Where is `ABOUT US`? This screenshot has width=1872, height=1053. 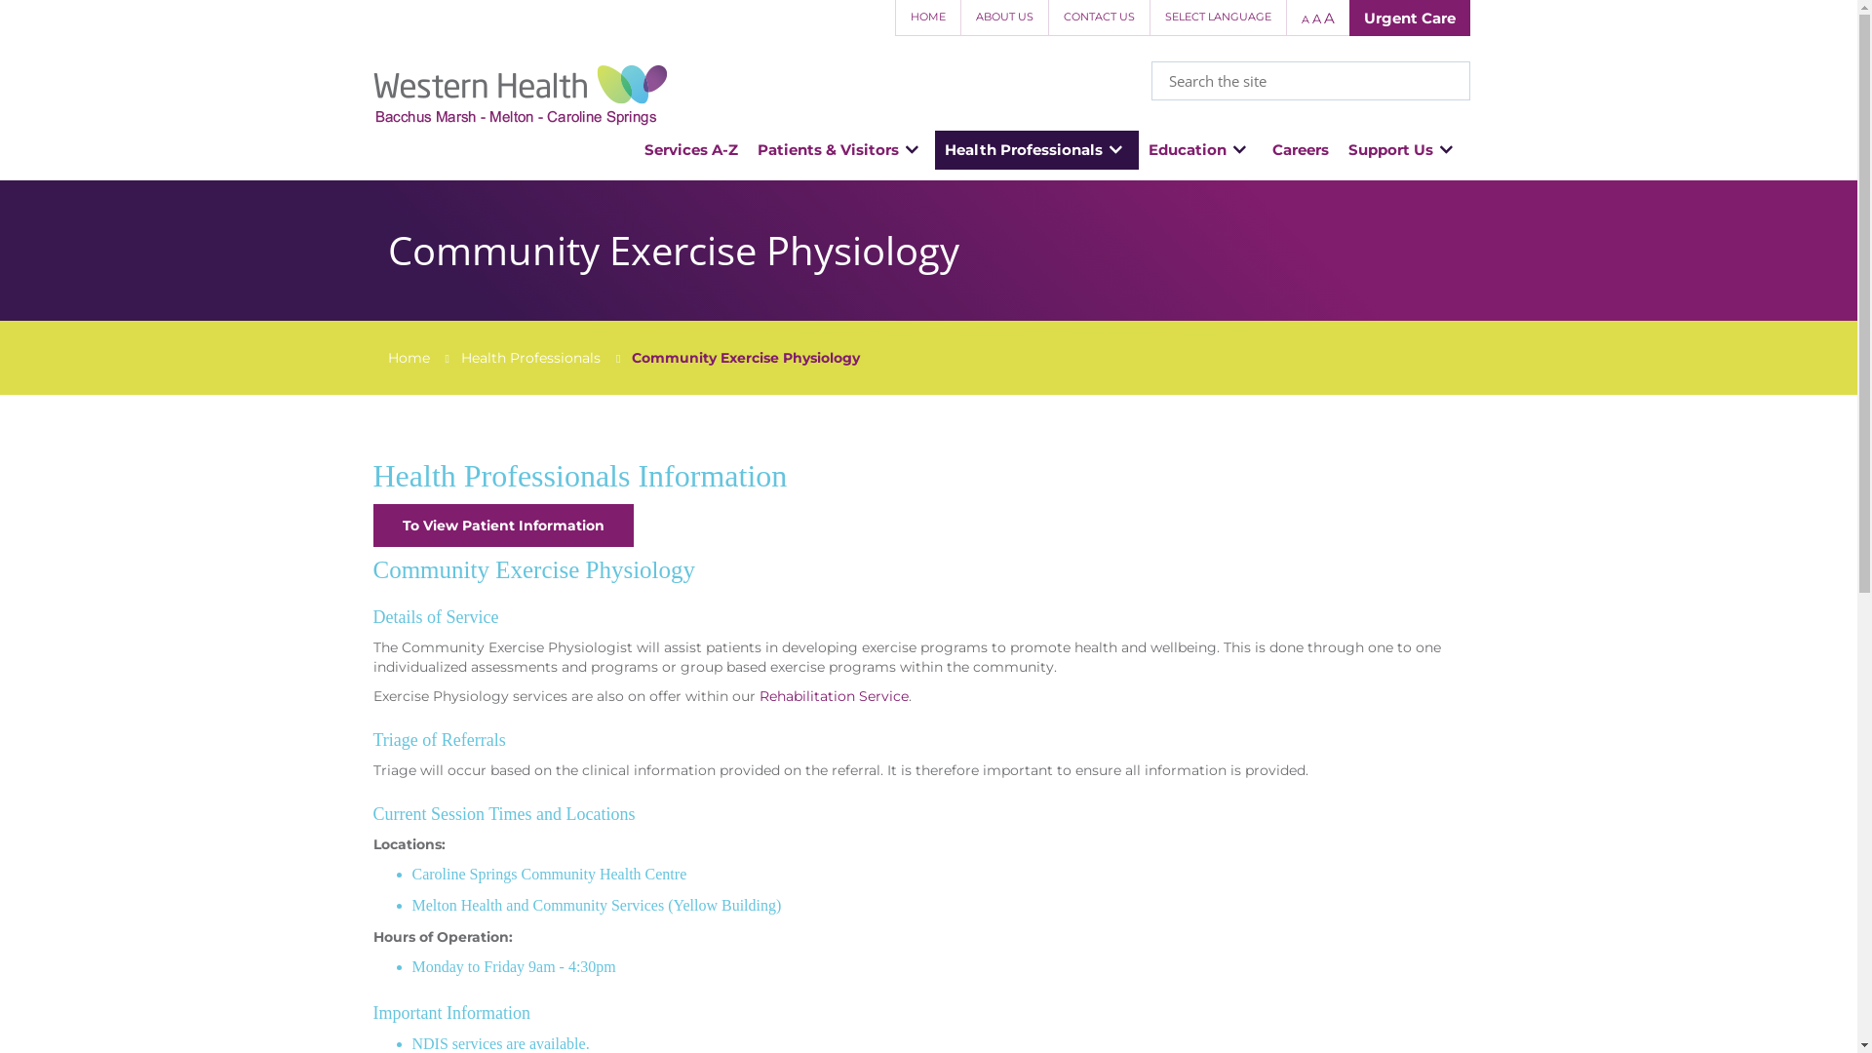
ABOUT US is located at coordinates (1002, 18).